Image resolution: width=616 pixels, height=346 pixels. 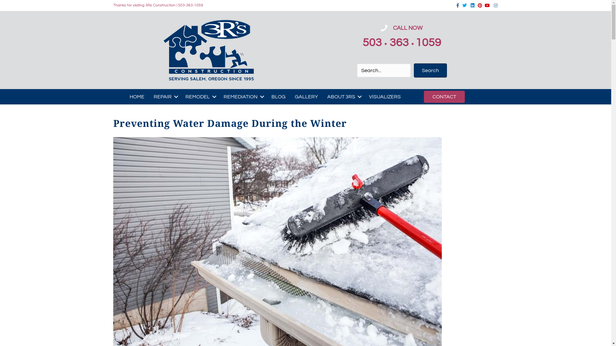 I want to click on ABOUT 3RS, so click(x=343, y=97).